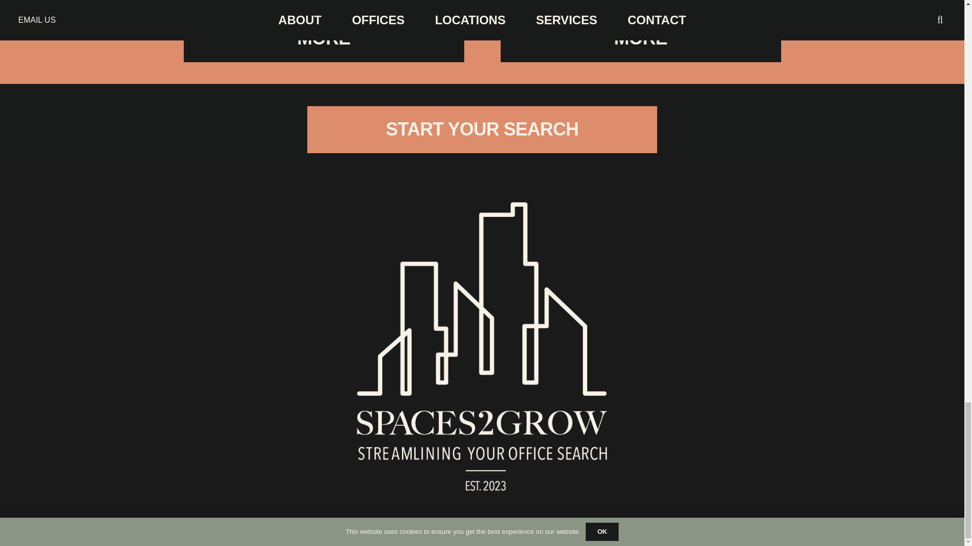 The width and height of the screenshot is (972, 546). What do you see at coordinates (640, 39) in the screenshot?
I see `MORE` at bounding box center [640, 39].